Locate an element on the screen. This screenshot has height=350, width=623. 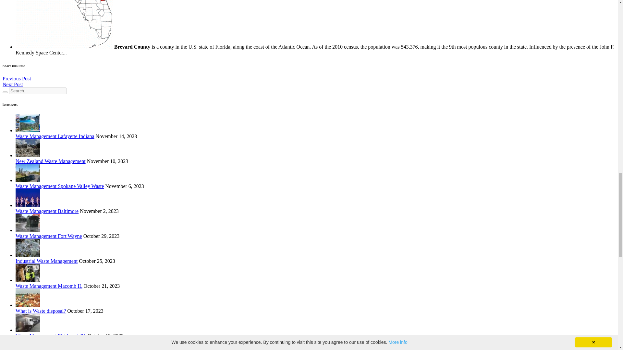
Waste Management Fort Wayne is located at coordinates (49, 236).